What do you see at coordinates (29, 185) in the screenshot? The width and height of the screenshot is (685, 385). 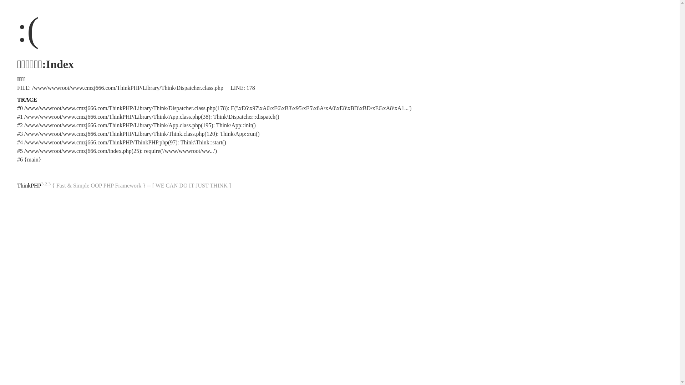 I see `ThinkPHP` at bounding box center [29, 185].